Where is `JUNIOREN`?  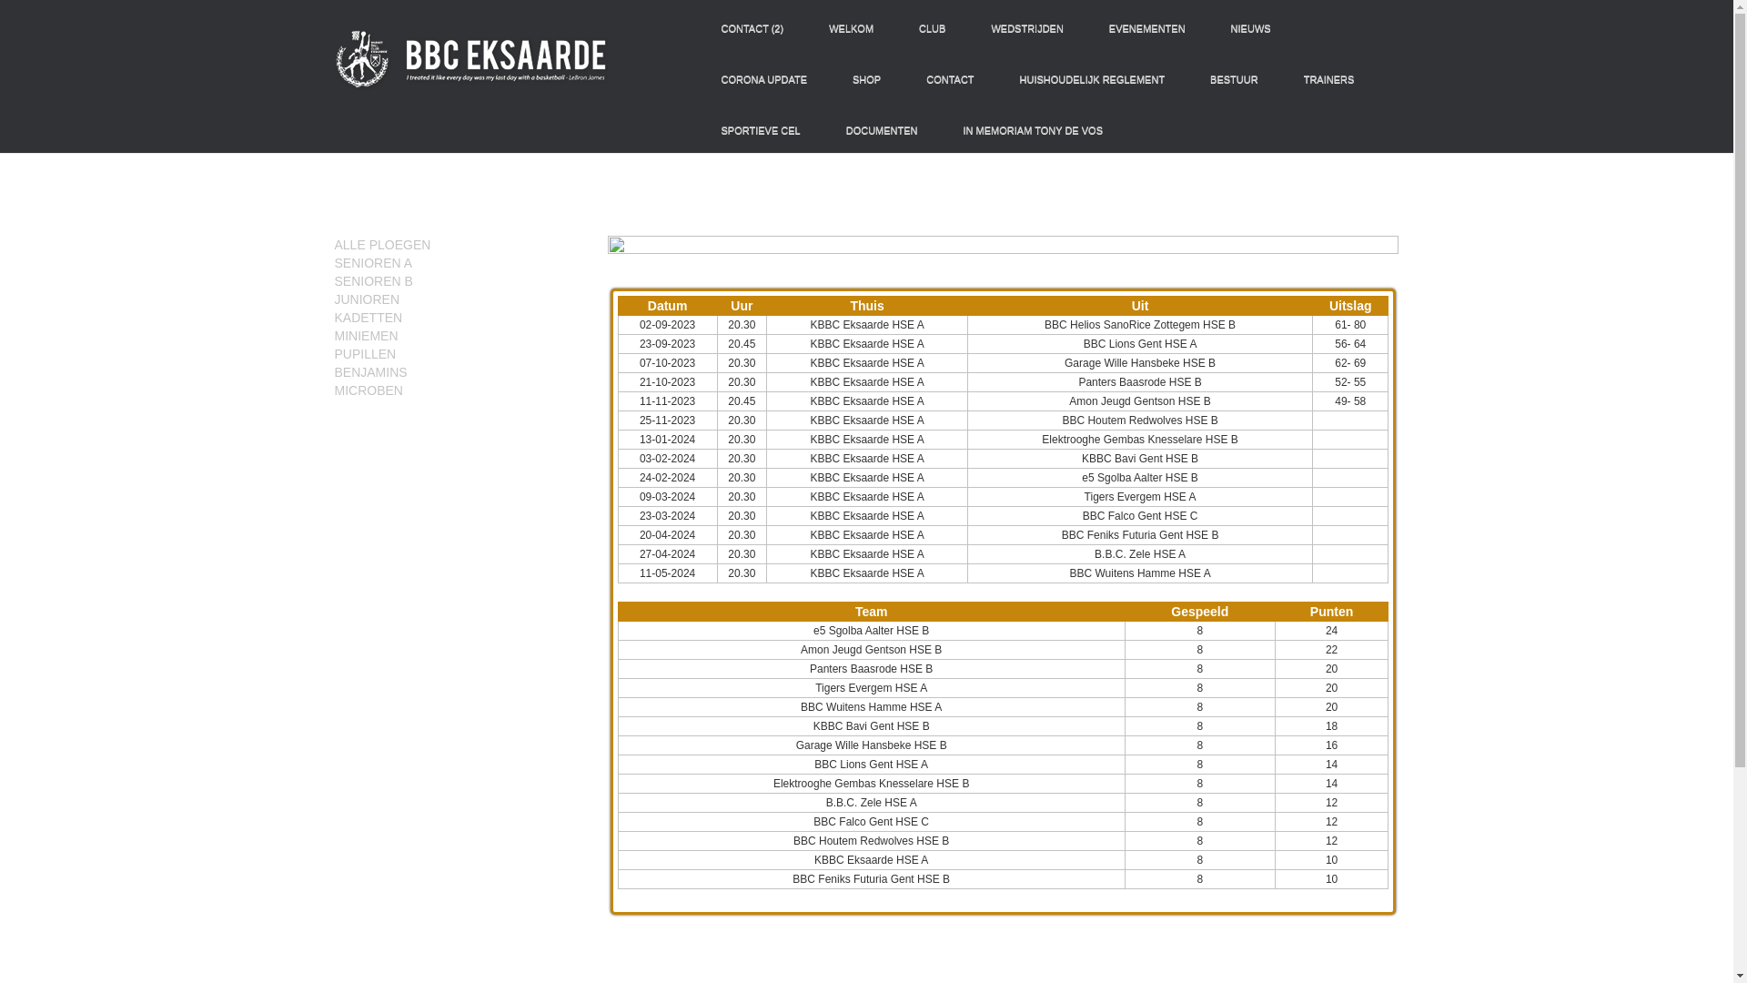
JUNIOREN is located at coordinates (458, 299).